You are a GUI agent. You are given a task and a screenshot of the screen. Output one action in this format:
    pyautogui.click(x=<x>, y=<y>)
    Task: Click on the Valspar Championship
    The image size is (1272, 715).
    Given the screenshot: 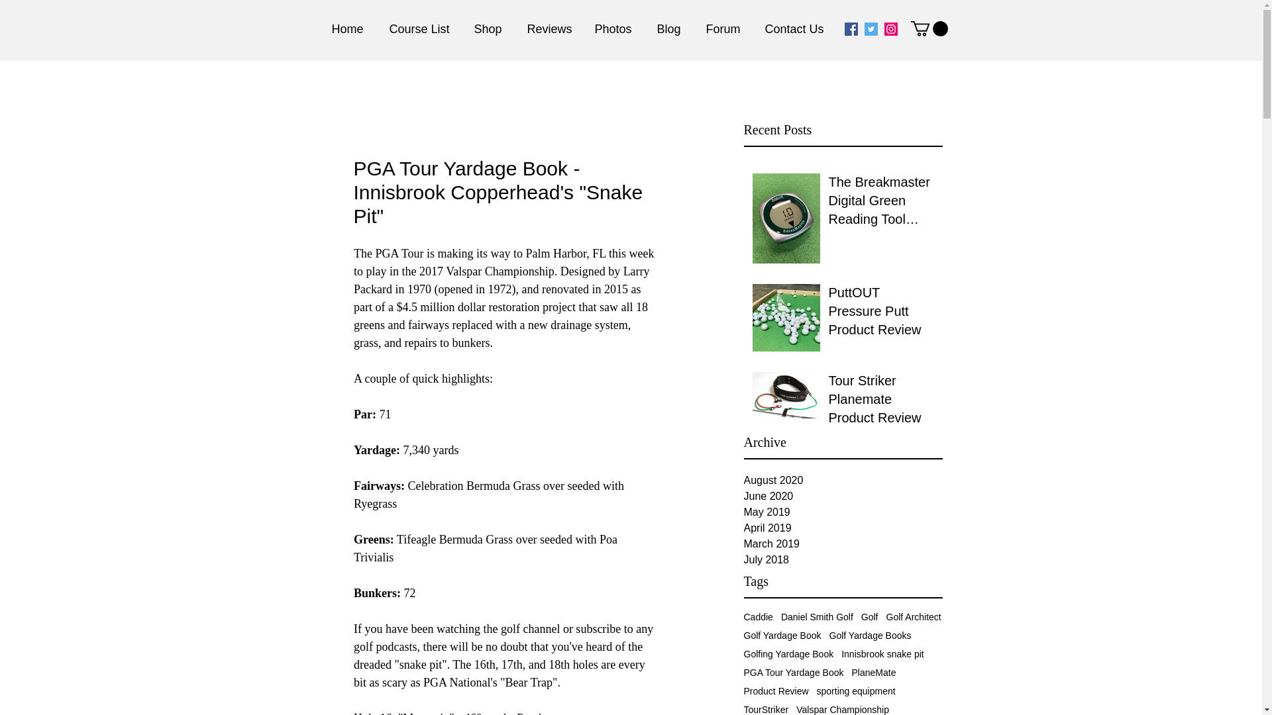 What is the action you would take?
    pyautogui.click(x=843, y=710)
    